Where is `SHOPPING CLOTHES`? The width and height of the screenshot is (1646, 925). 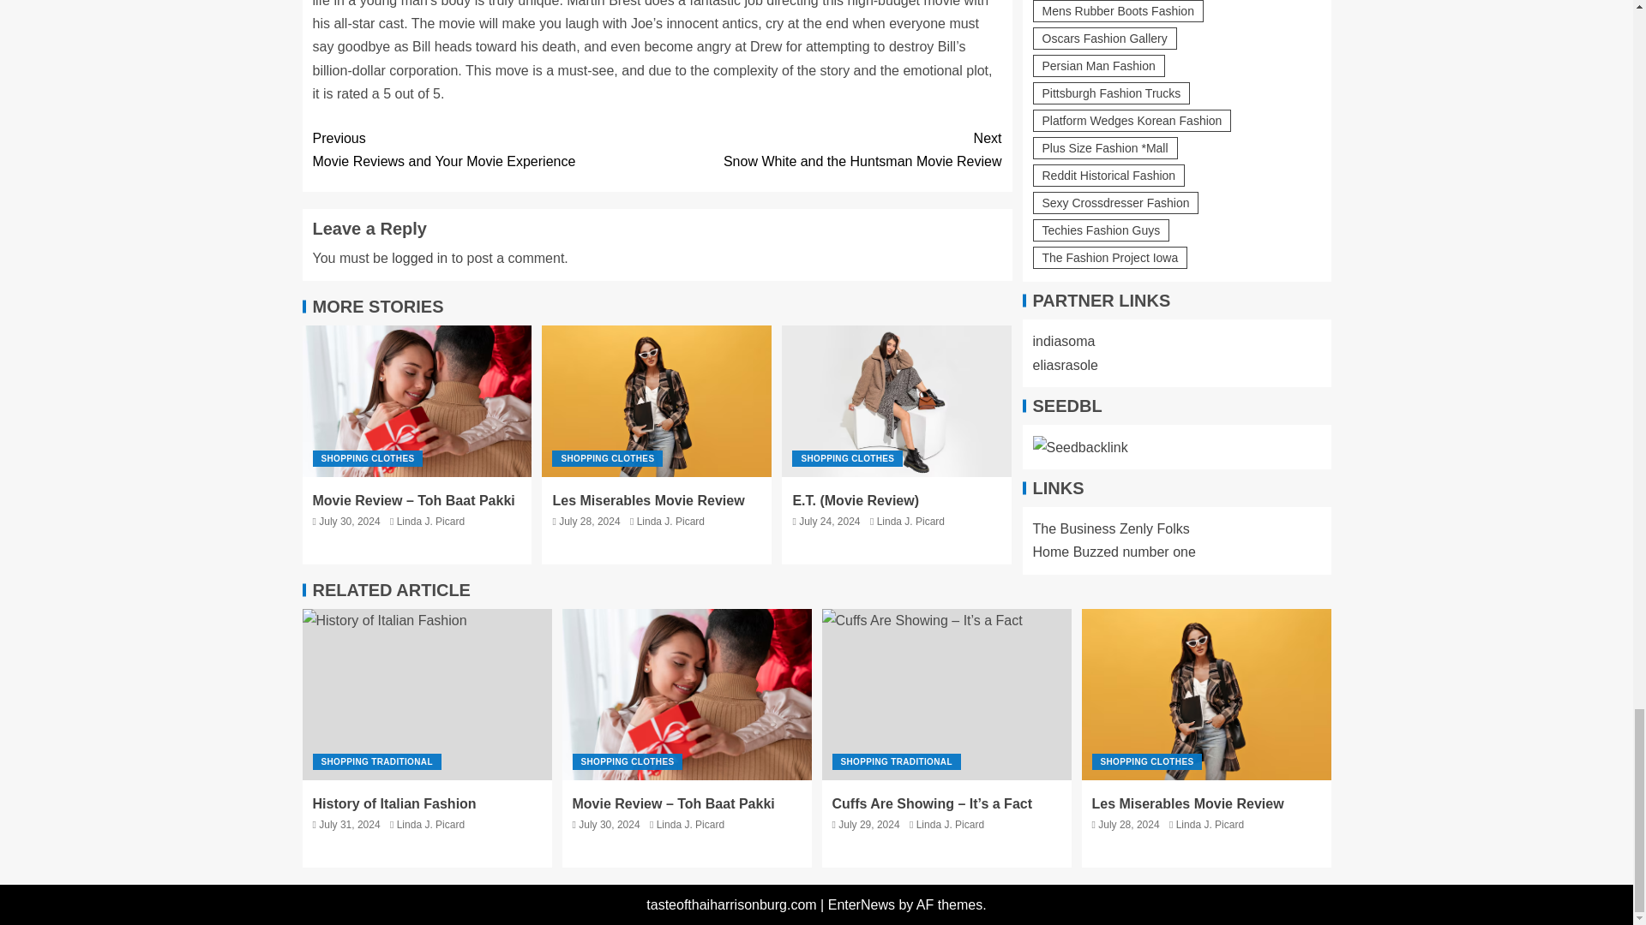 SHOPPING CLOTHES is located at coordinates (607, 458).